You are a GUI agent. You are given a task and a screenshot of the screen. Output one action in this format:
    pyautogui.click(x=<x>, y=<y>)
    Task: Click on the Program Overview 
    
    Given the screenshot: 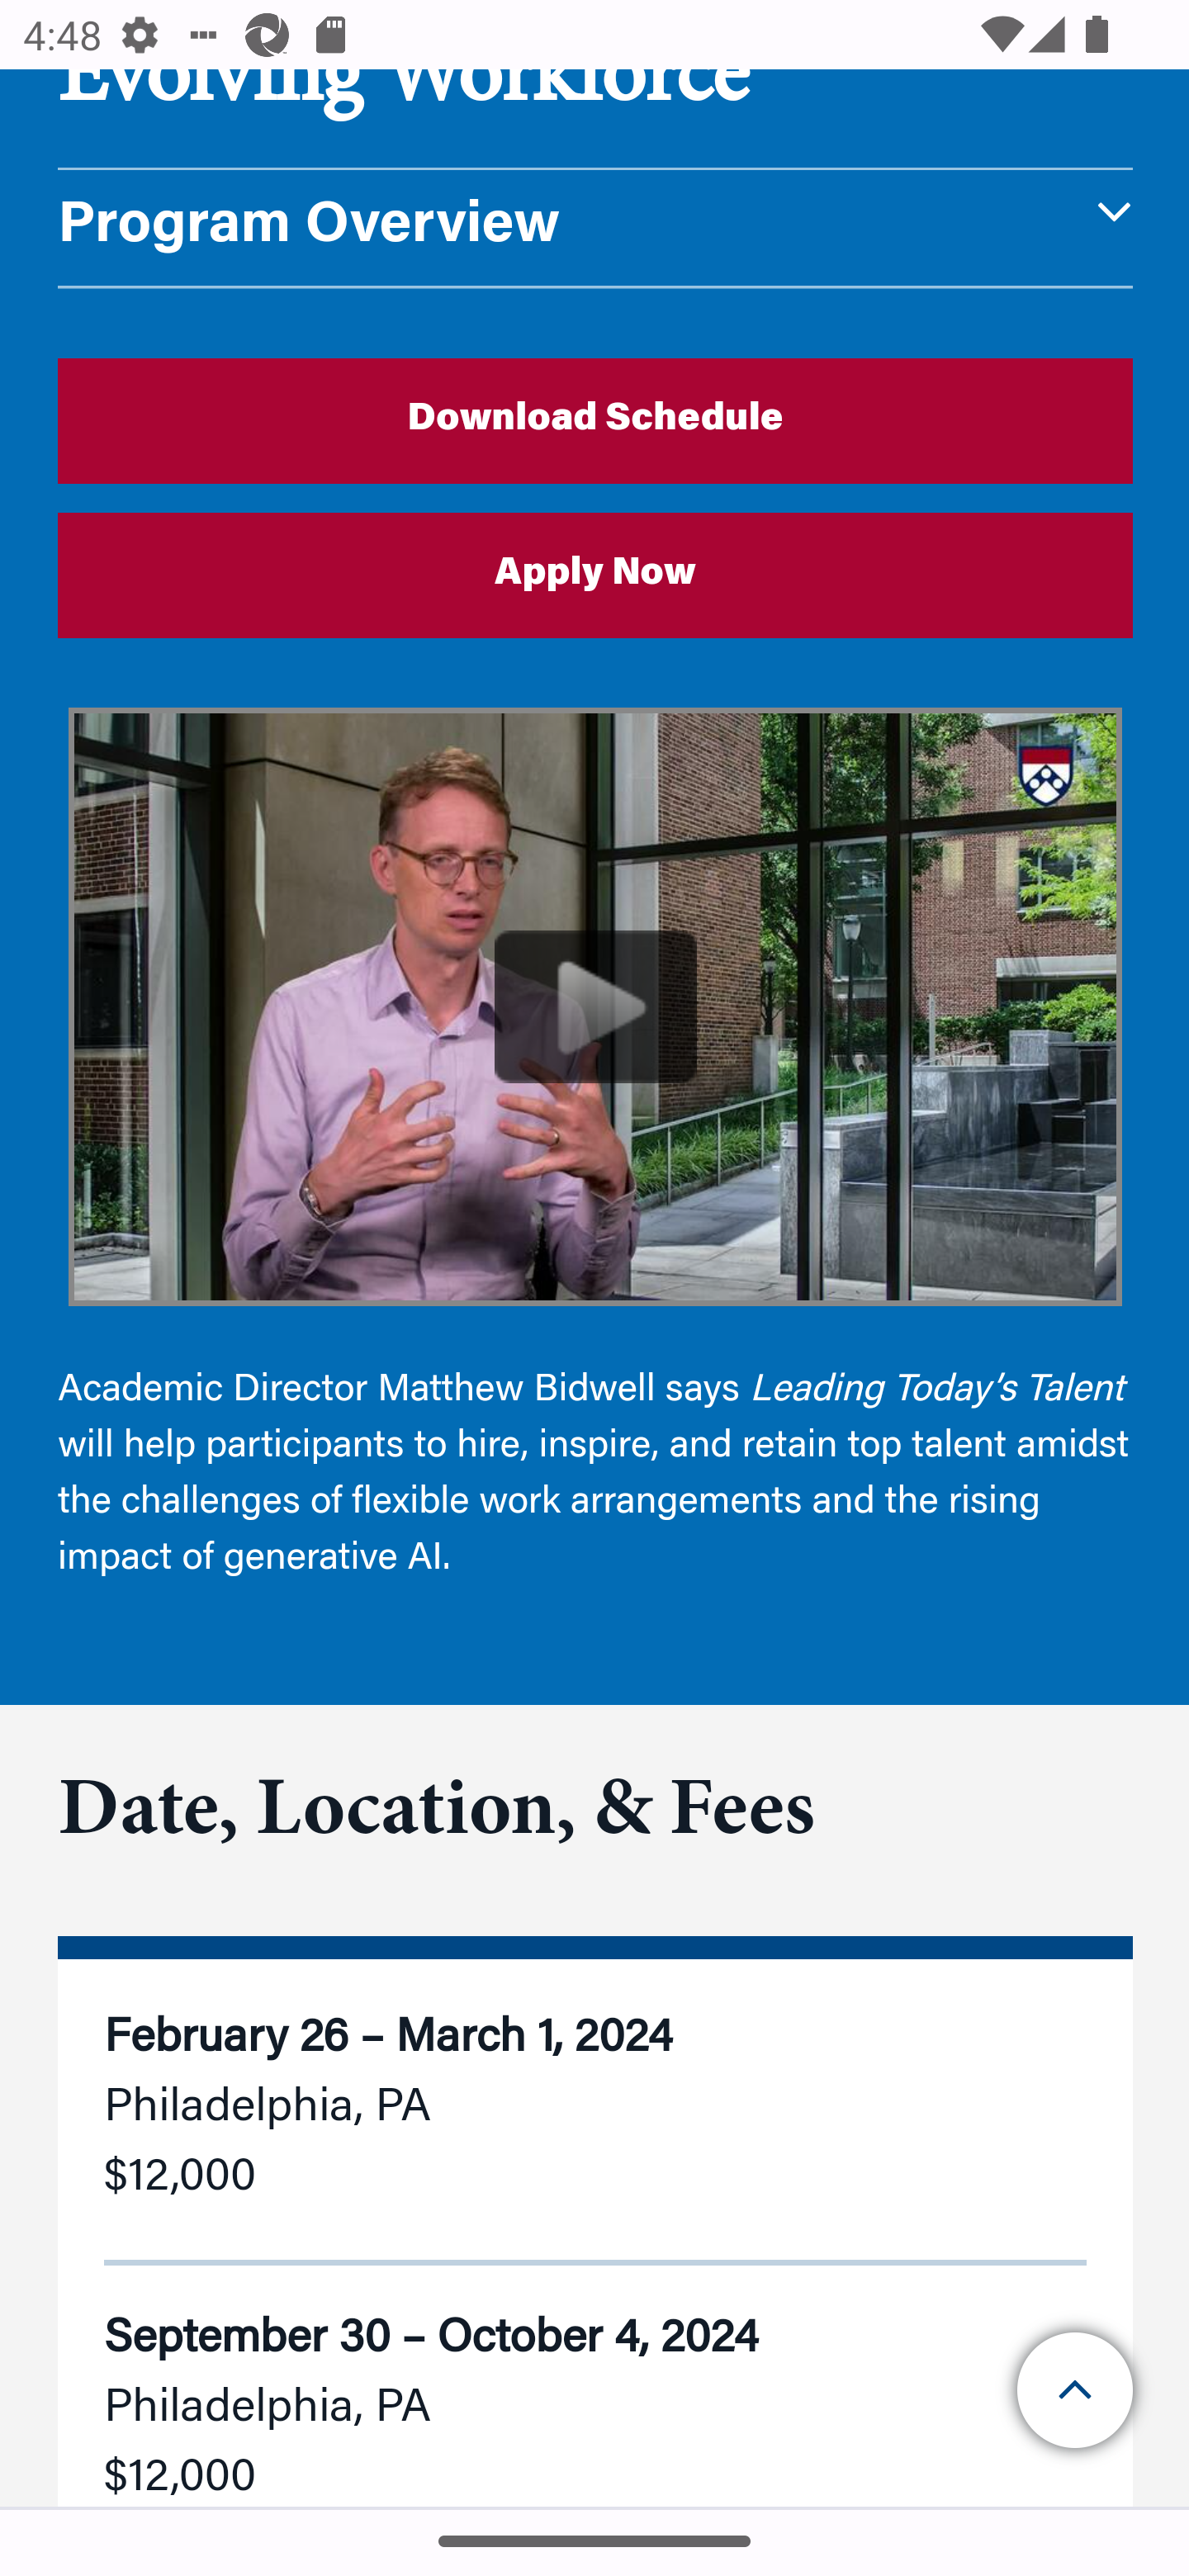 What is the action you would take?
    pyautogui.click(x=596, y=229)
    